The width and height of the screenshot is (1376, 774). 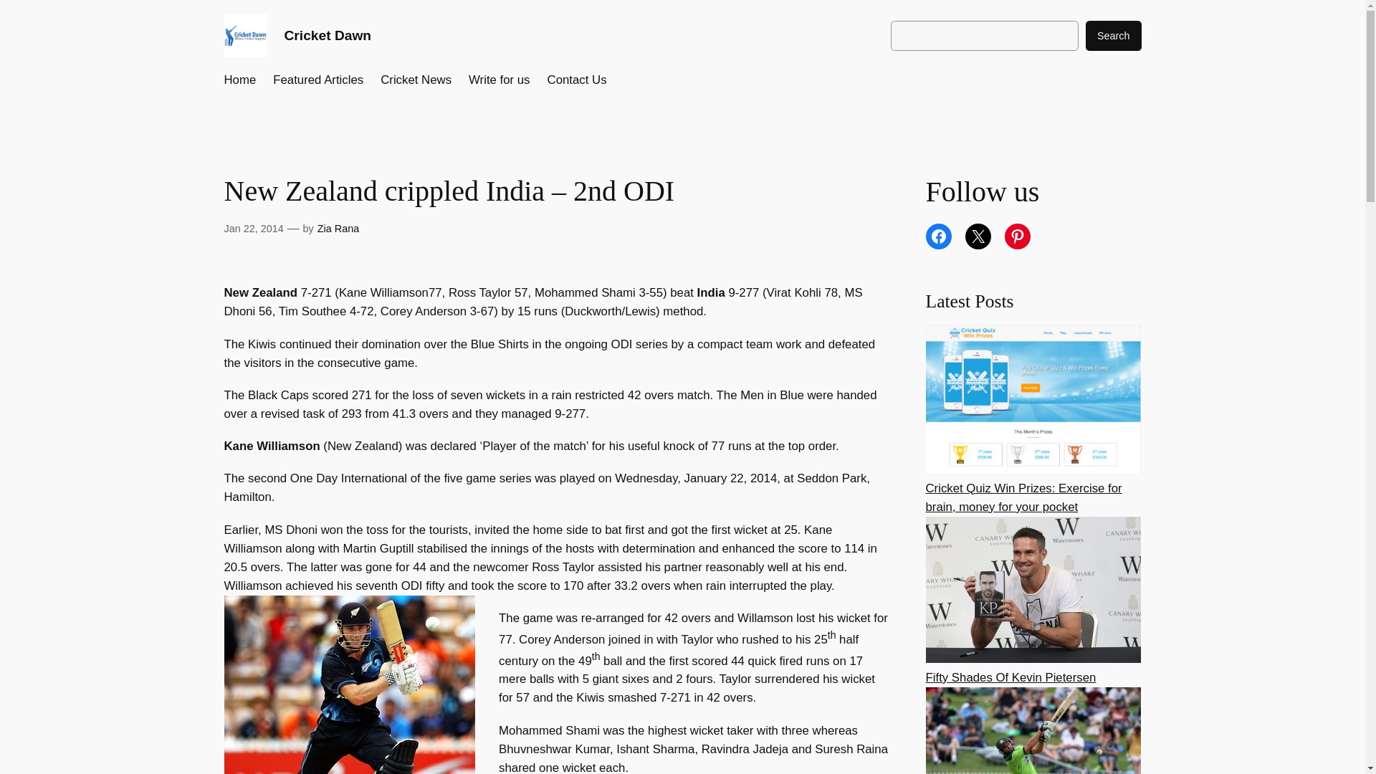 What do you see at coordinates (416, 80) in the screenshot?
I see `Cricket News` at bounding box center [416, 80].